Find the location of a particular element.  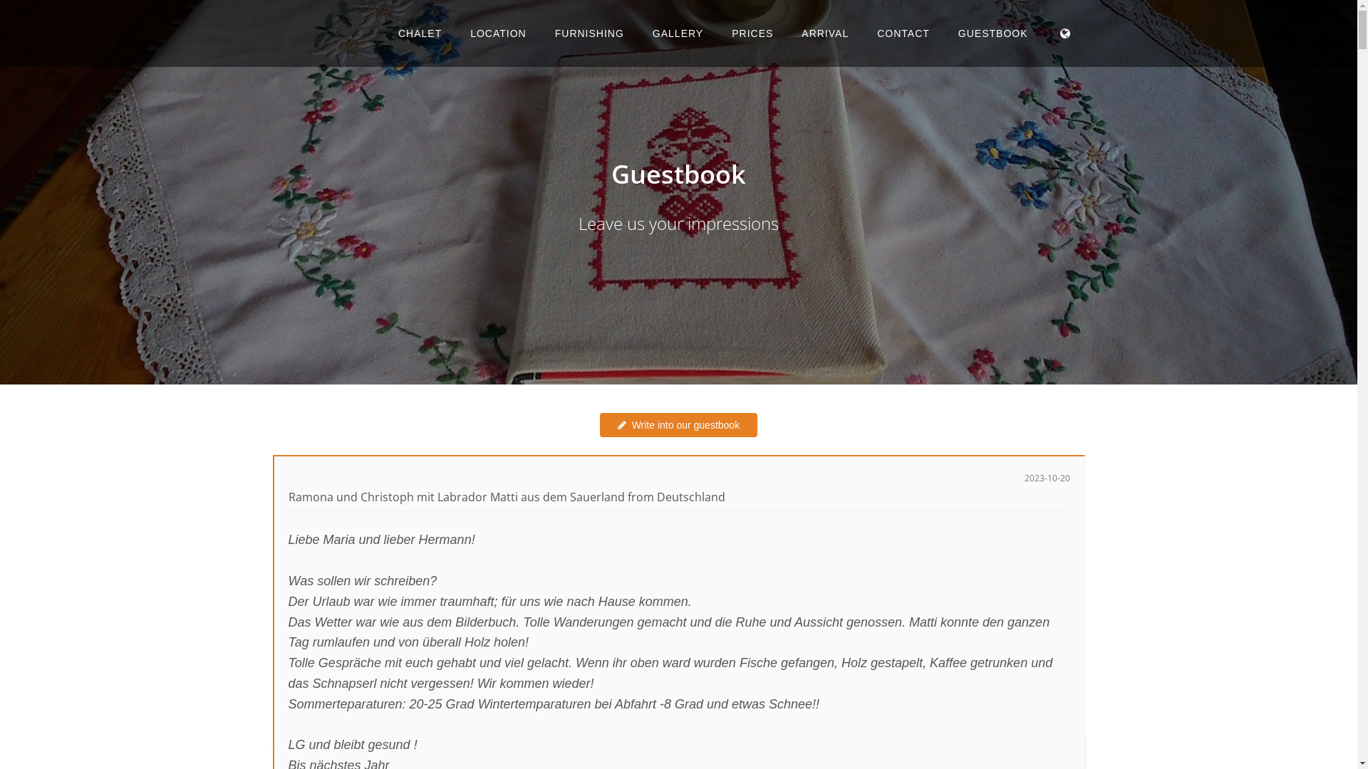

FURNISHING is located at coordinates (590, 33).